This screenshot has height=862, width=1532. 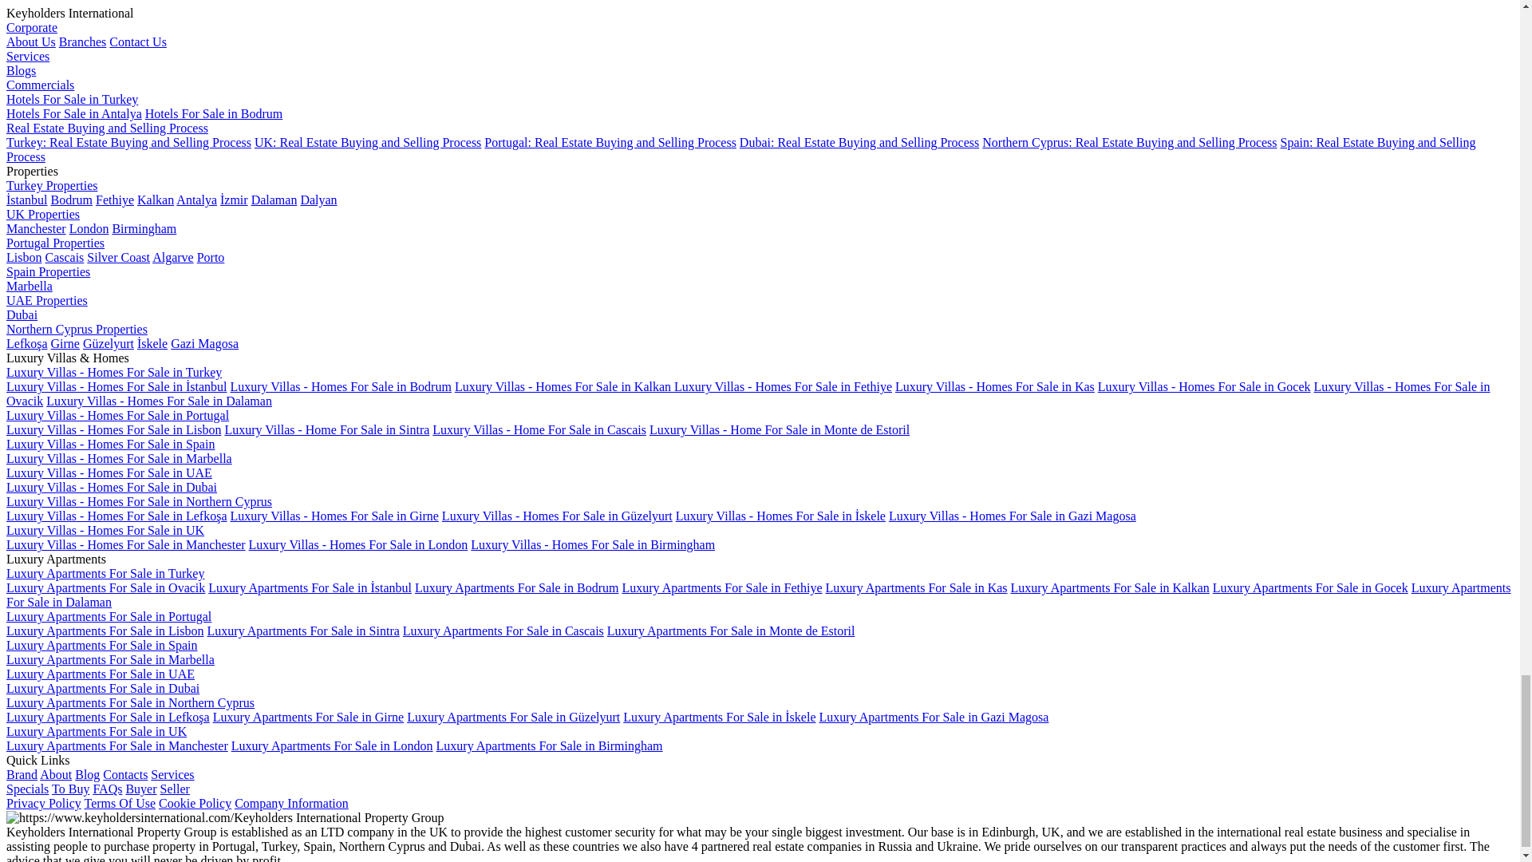 What do you see at coordinates (137, 42) in the screenshot?
I see `Contact Us` at bounding box center [137, 42].